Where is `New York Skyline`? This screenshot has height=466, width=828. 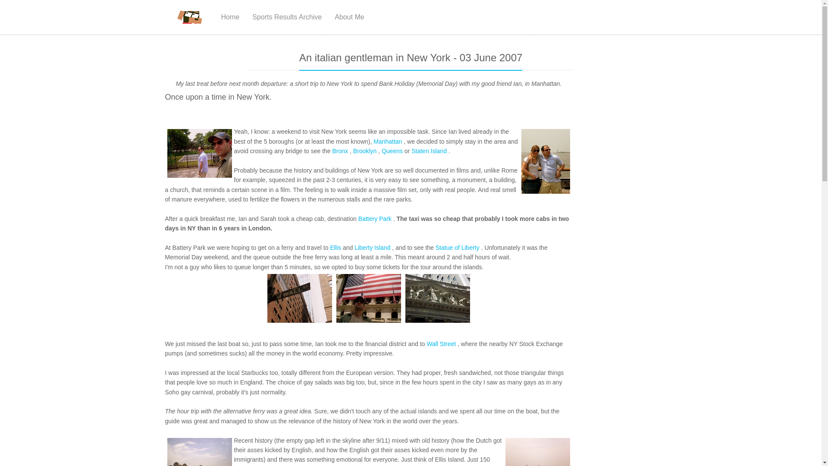
New York Skyline is located at coordinates (199, 452).